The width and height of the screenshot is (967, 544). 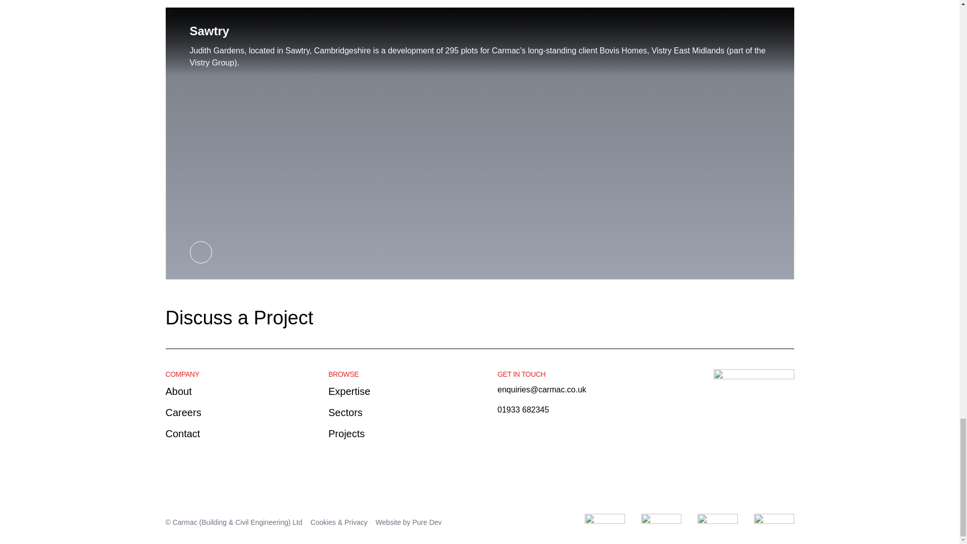 I want to click on Discuss a Project, so click(x=243, y=317).